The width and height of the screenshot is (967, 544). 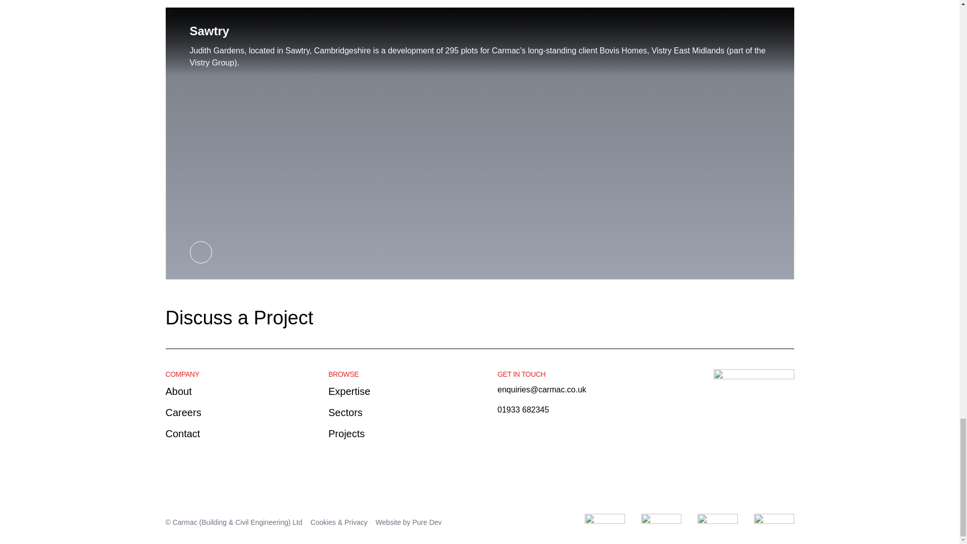 I want to click on Discuss a Project, so click(x=243, y=317).